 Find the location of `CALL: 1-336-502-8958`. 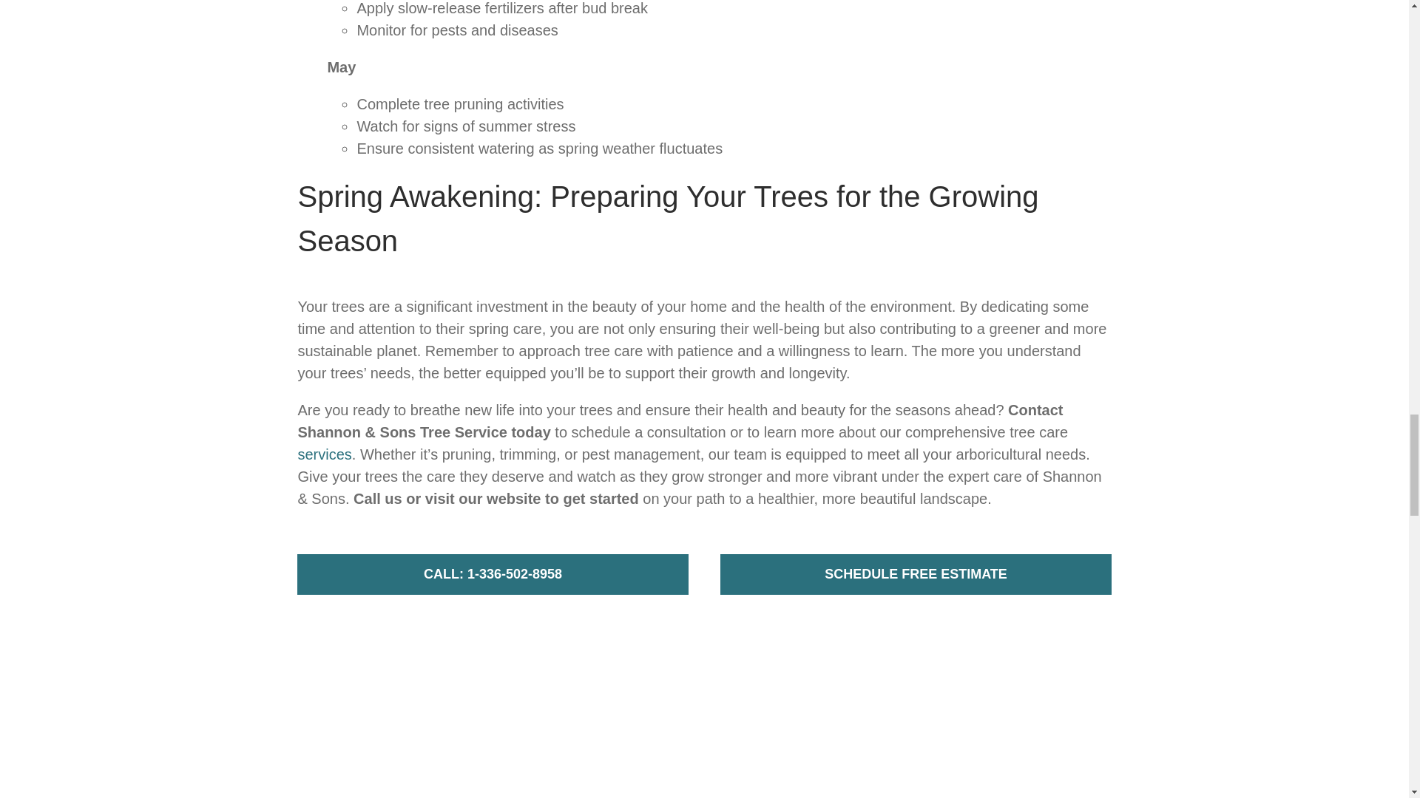

CALL: 1-336-502-8958 is located at coordinates (492, 573).